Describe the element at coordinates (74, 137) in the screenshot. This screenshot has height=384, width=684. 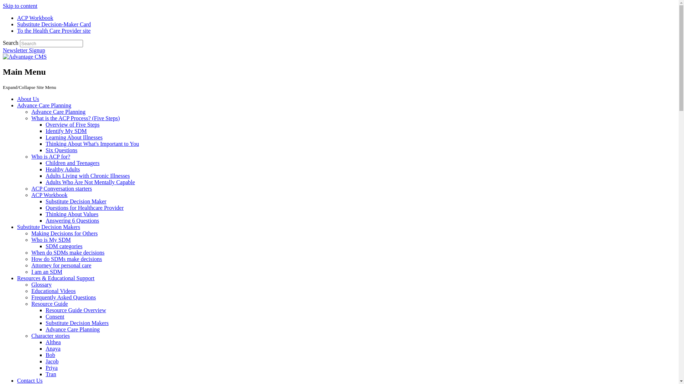
I see `Learning About Illnesses` at that location.